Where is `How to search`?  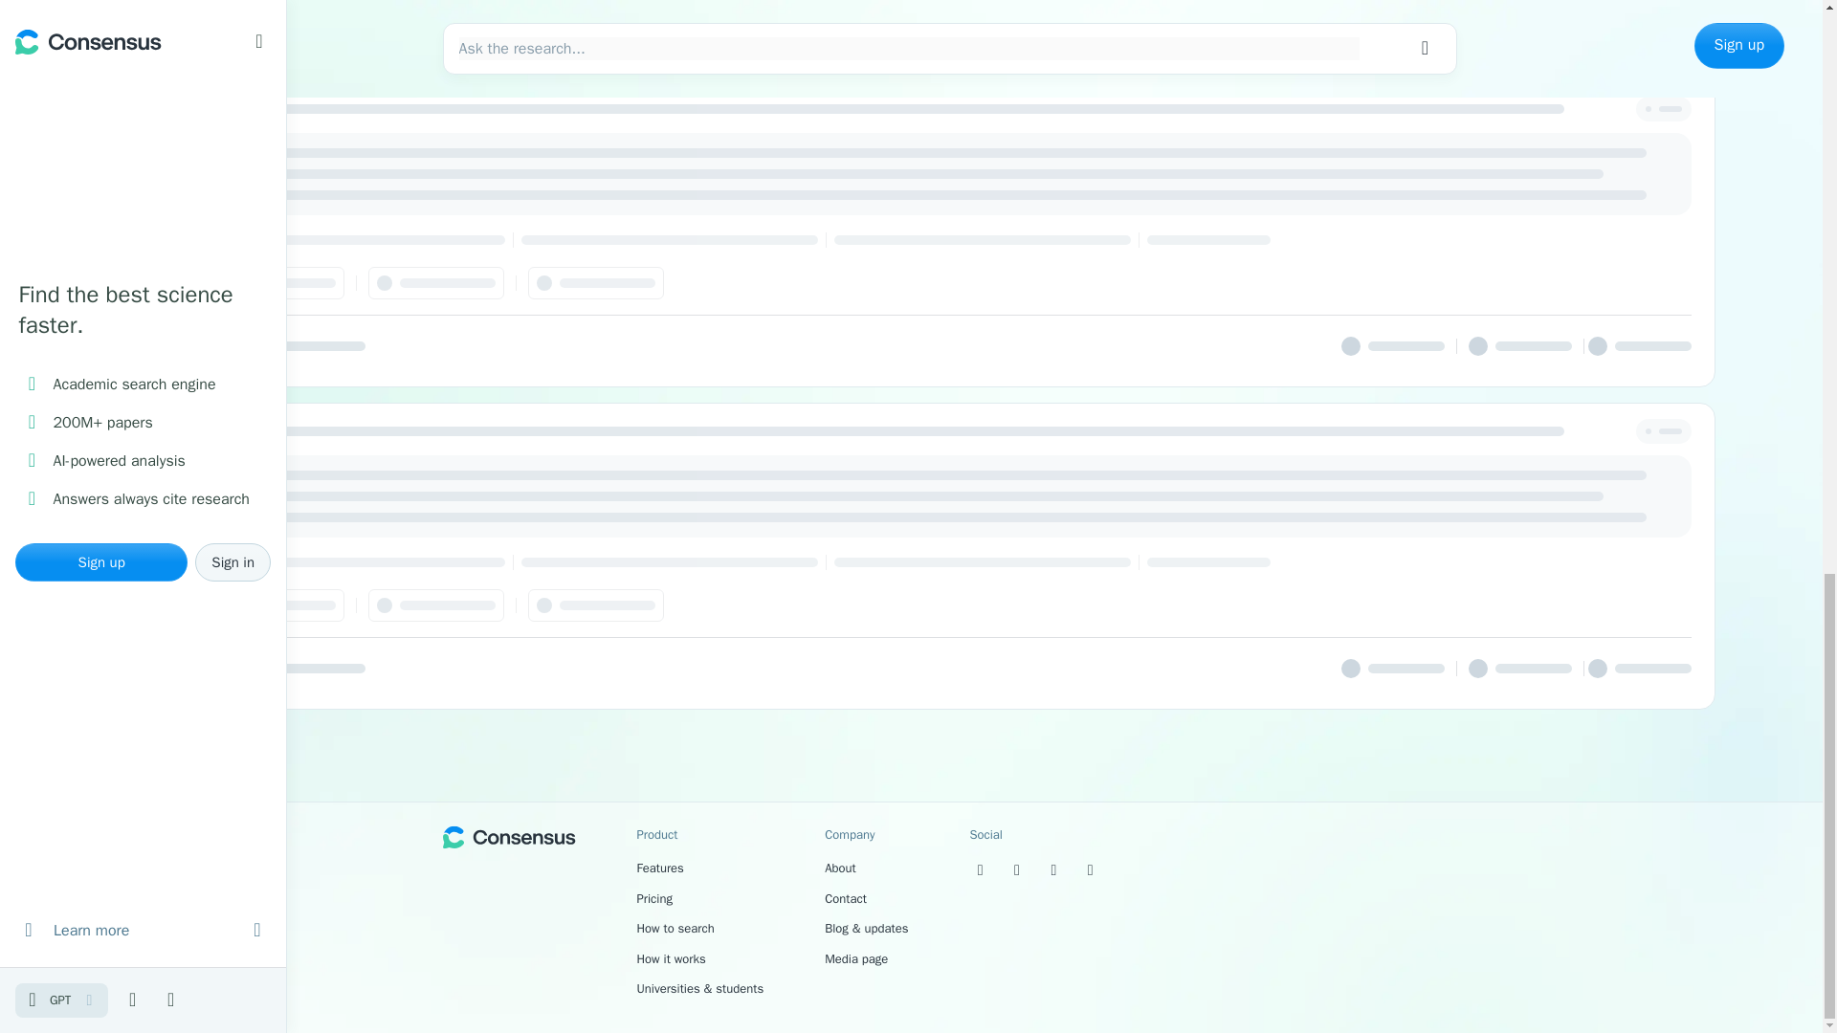
How to search is located at coordinates (675, 928).